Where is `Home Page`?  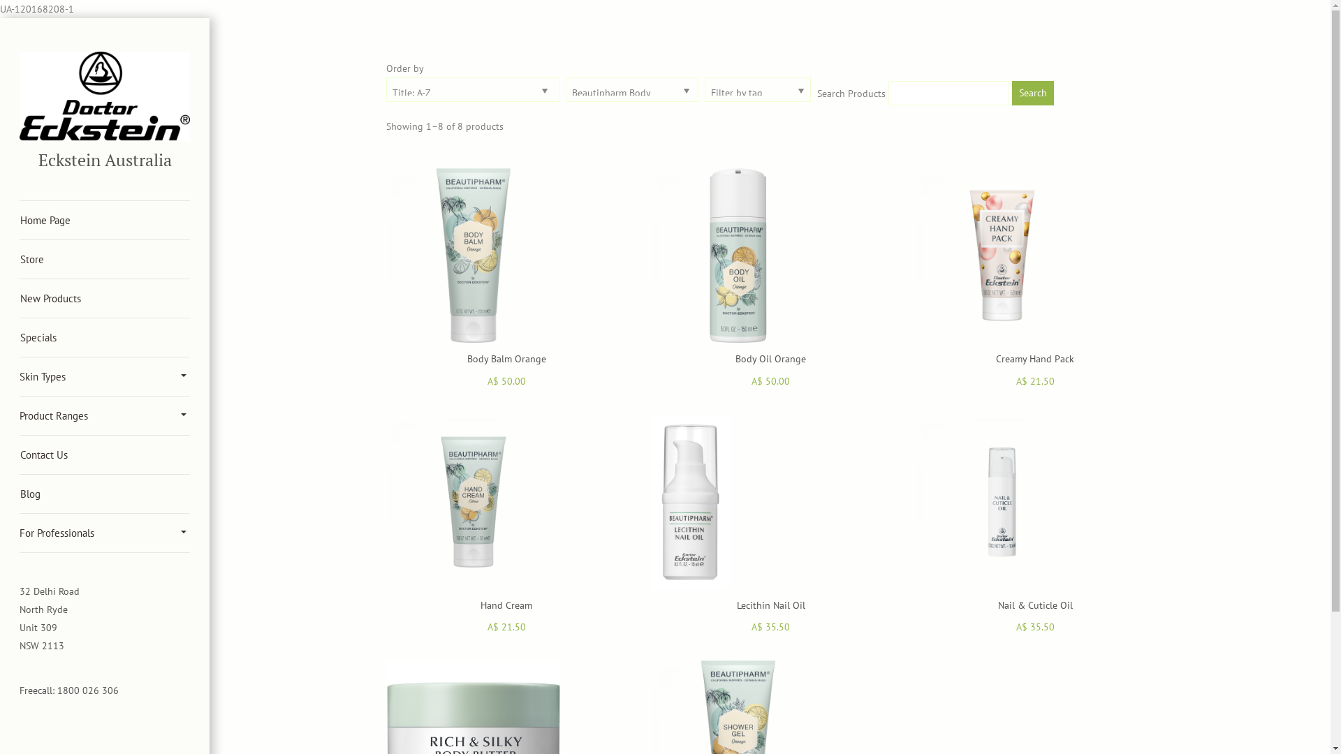 Home Page is located at coordinates (105, 221).